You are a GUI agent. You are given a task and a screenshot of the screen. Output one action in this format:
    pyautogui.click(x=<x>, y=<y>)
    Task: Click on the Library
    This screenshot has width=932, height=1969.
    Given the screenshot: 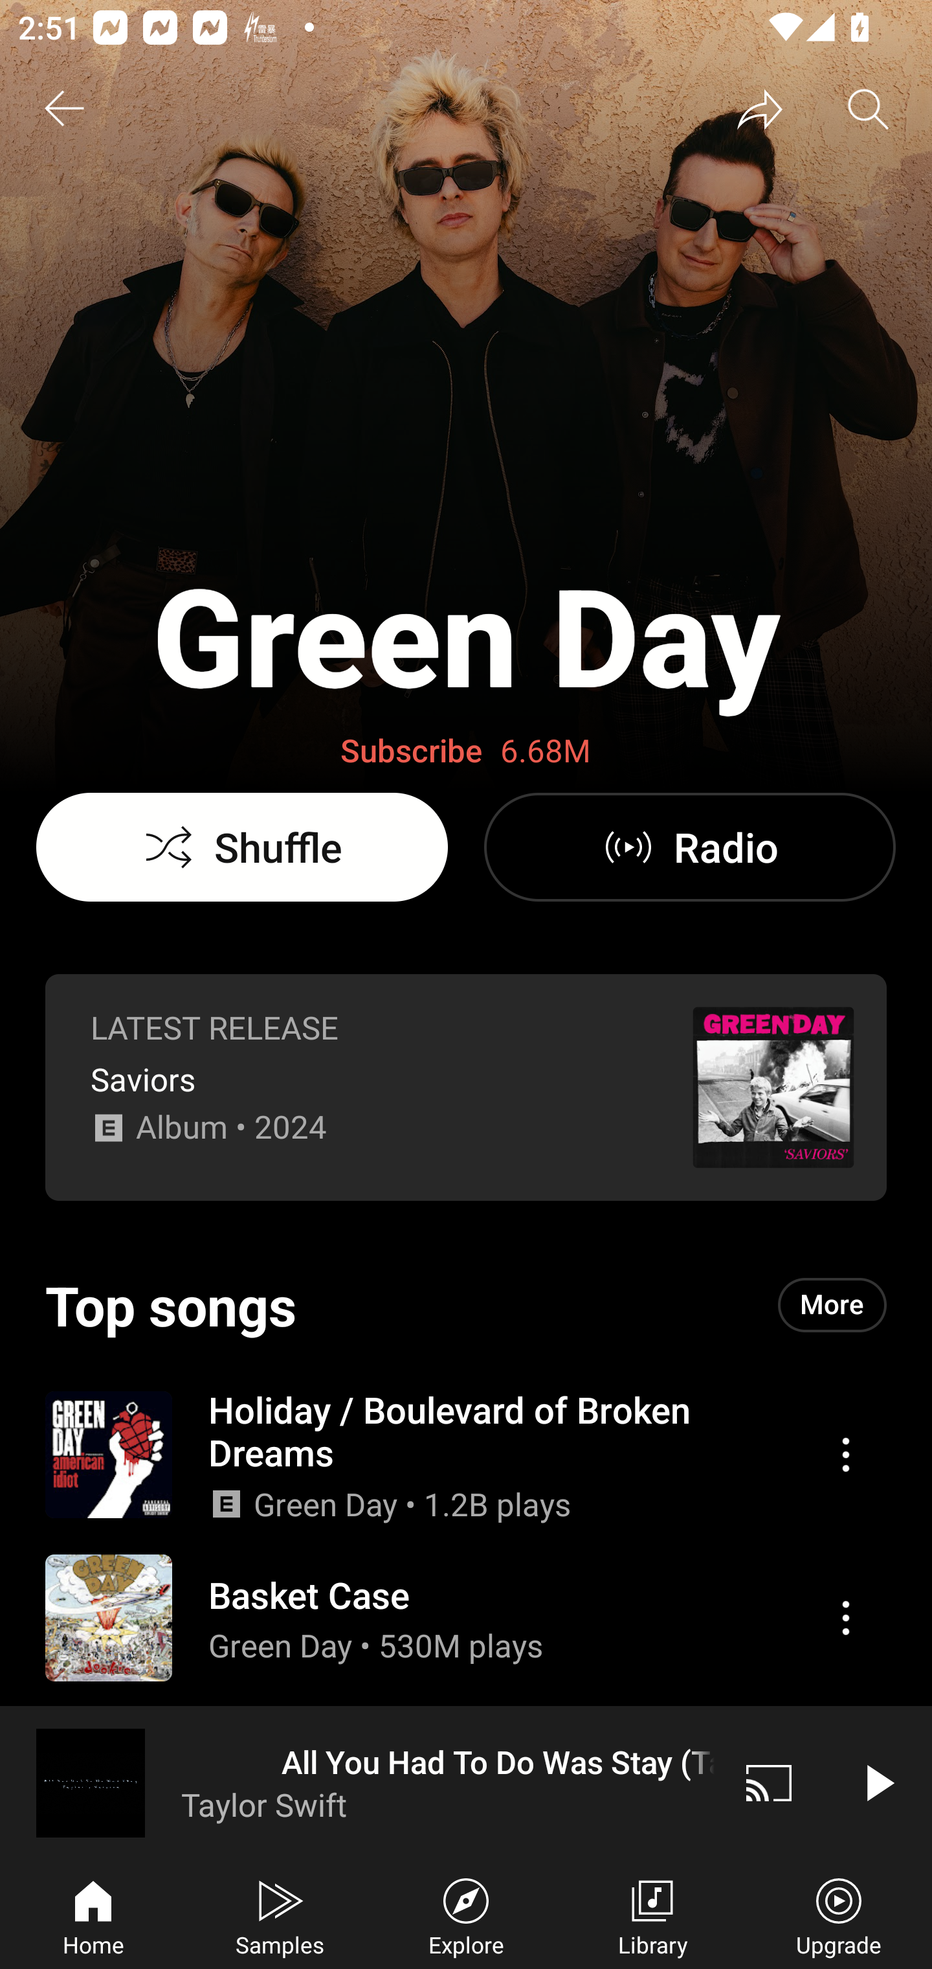 What is the action you would take?
    pyautogui.click(x=652, y=1915)
    